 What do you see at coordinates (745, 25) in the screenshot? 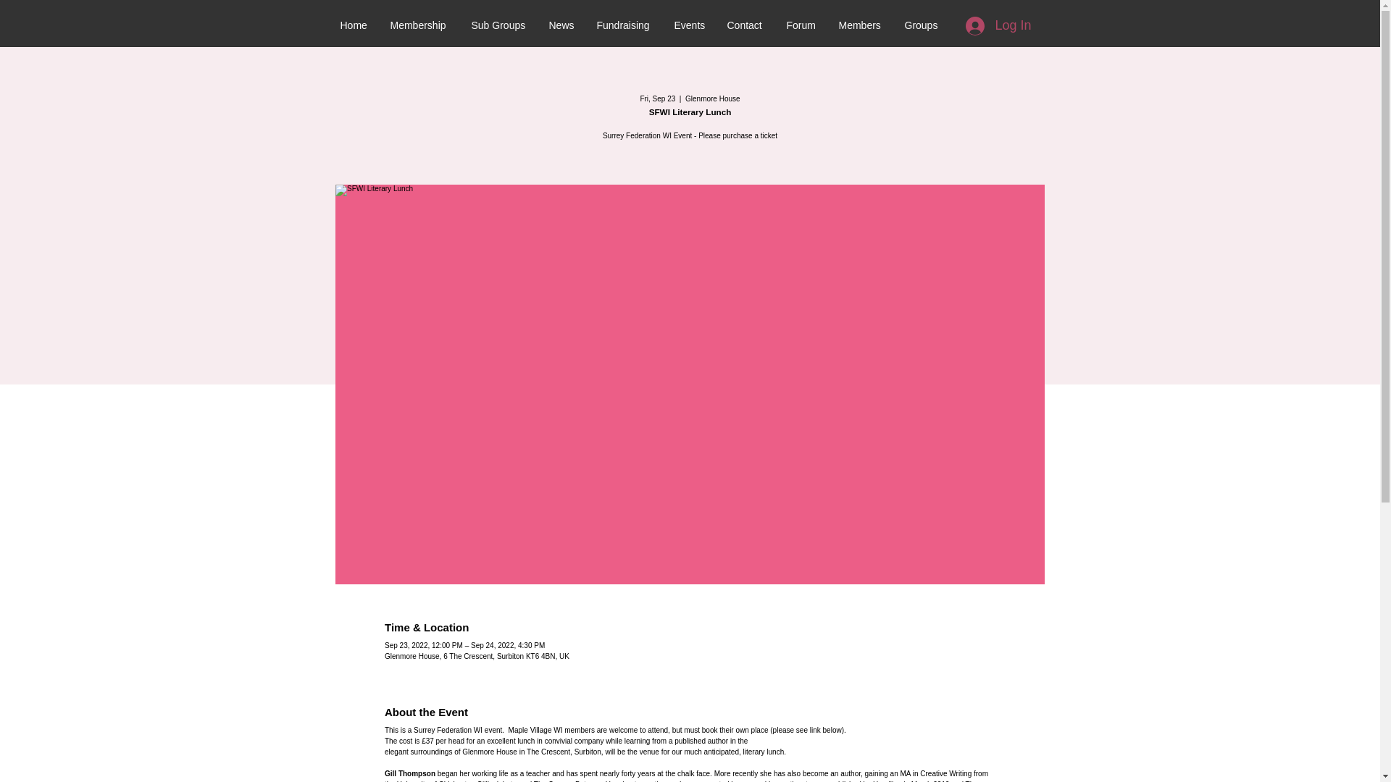
I see `Contact` at bounding box center [745, 25].